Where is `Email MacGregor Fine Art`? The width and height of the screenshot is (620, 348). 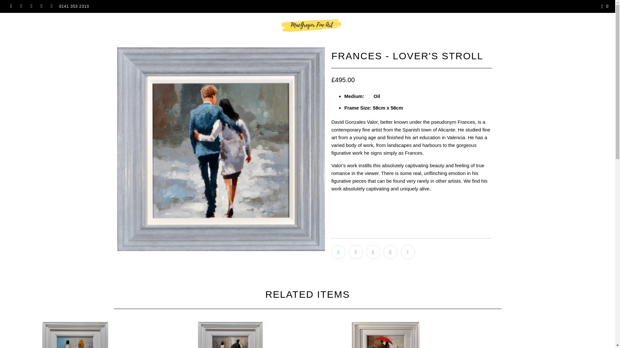 Email MacGregor Fine Art is located at coordinates (52, 6).